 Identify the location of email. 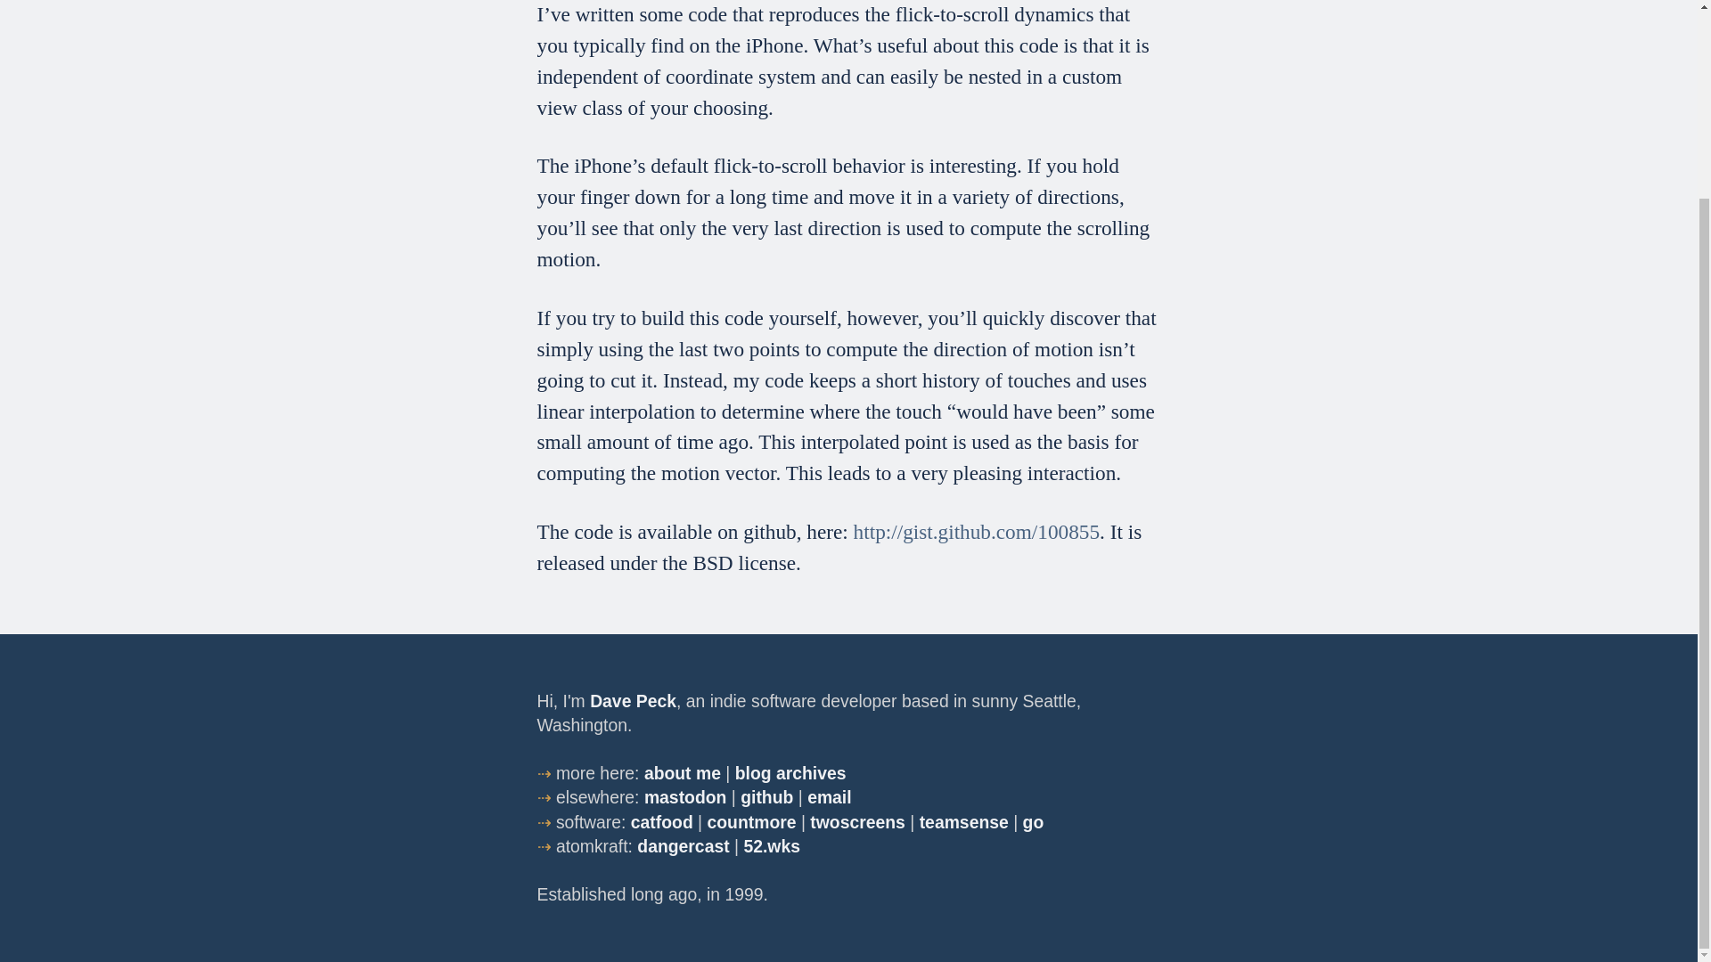
(830, 797).